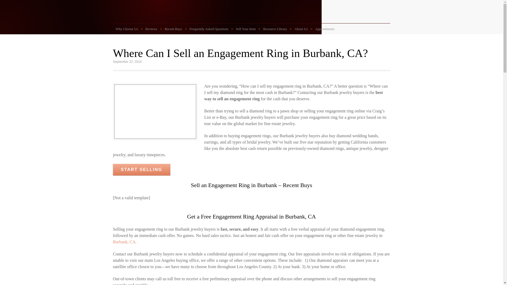  What do you see at coordinates (142, 169) in the screenshot?
I see `START SELLING` at bounding box center [142, 169].